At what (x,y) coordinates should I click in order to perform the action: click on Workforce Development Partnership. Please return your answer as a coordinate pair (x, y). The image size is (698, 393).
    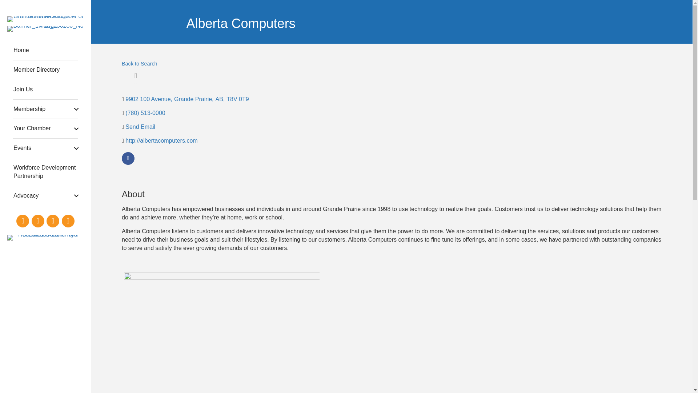
    Looking at the image, I should click on (45, 172).